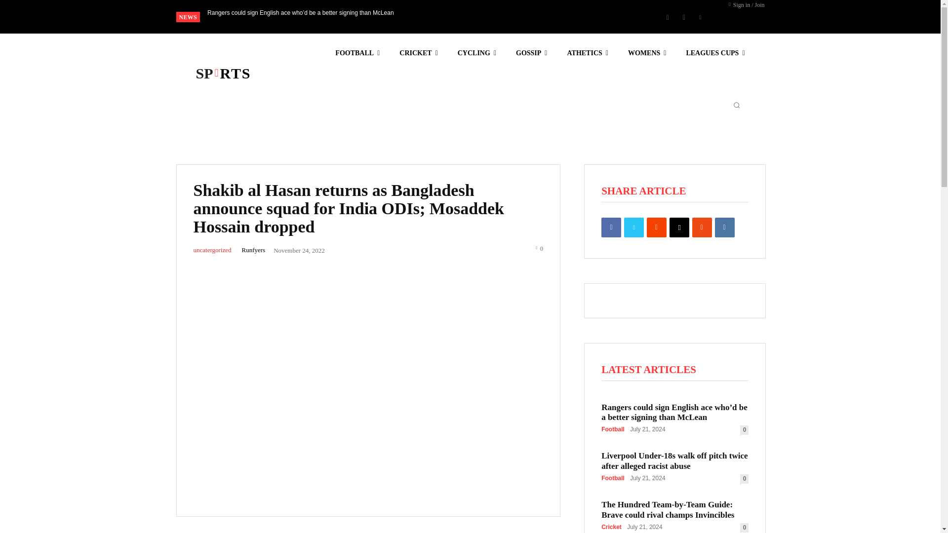 The height and width of the screenshot is (533, 948). Describe the element at coordinates (683, 17) in the screenshot. I see `Instagram` at that location.